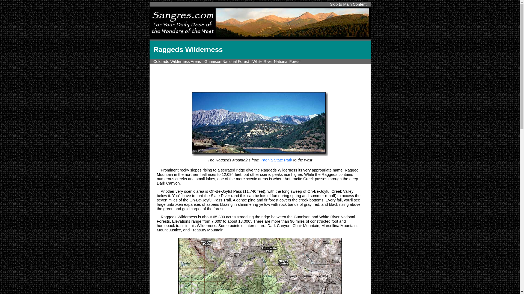 The width and height of the screenshot is (524, 294). Describe the element at coordinates (260, 124) in the screenshot. I see `Raggeds Wilderness, Colorado` at that location.